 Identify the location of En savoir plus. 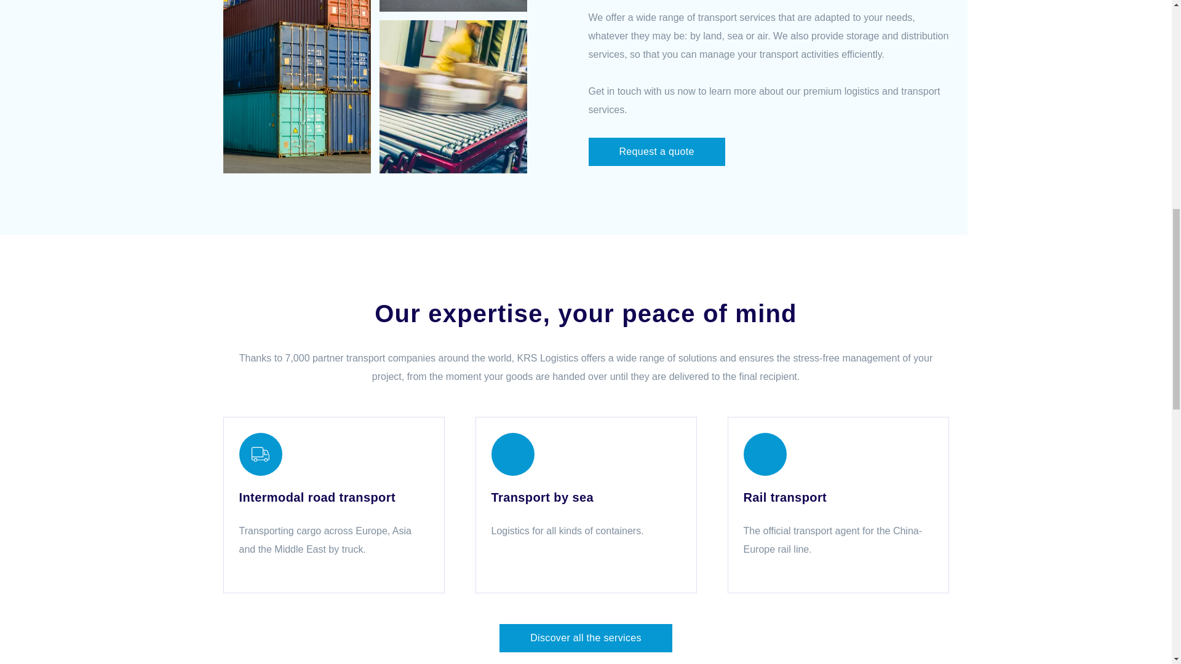
(838, 505).